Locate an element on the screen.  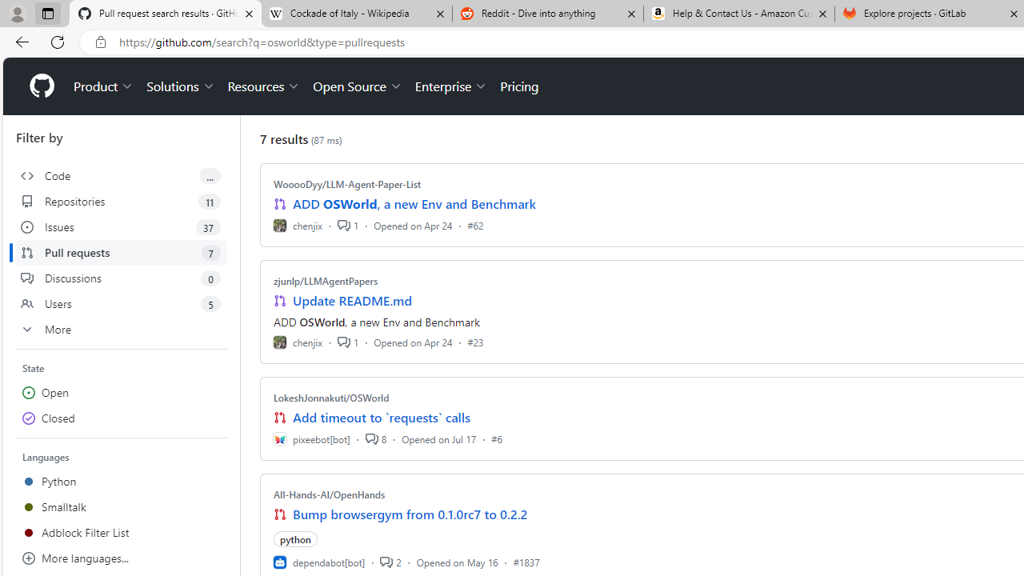
Enterprise is located at coordinates (451, 86).